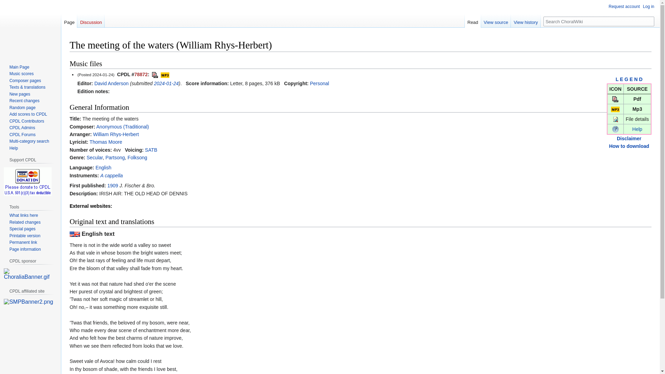 The width and height of the screenshot is (665, 374). What do you see at coordinates (95, 158) in the screenshot?
I see `Category:Secular music` at bounding box center [95, 158].